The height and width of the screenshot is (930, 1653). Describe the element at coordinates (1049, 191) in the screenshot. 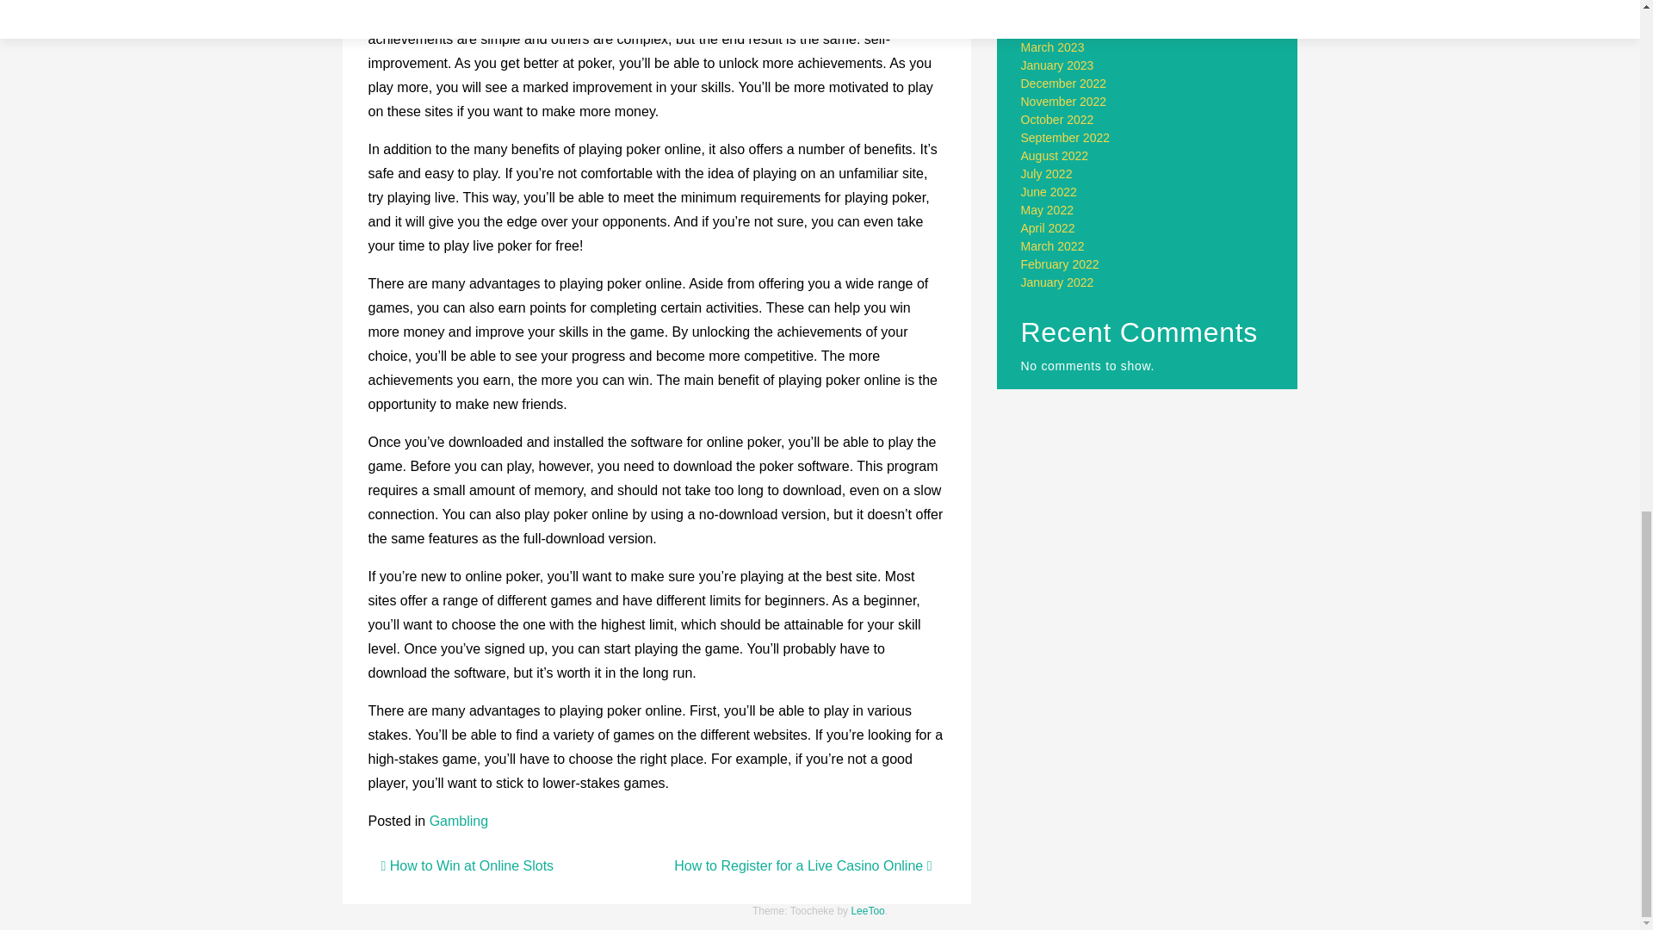

I see `June 2022` at that location.